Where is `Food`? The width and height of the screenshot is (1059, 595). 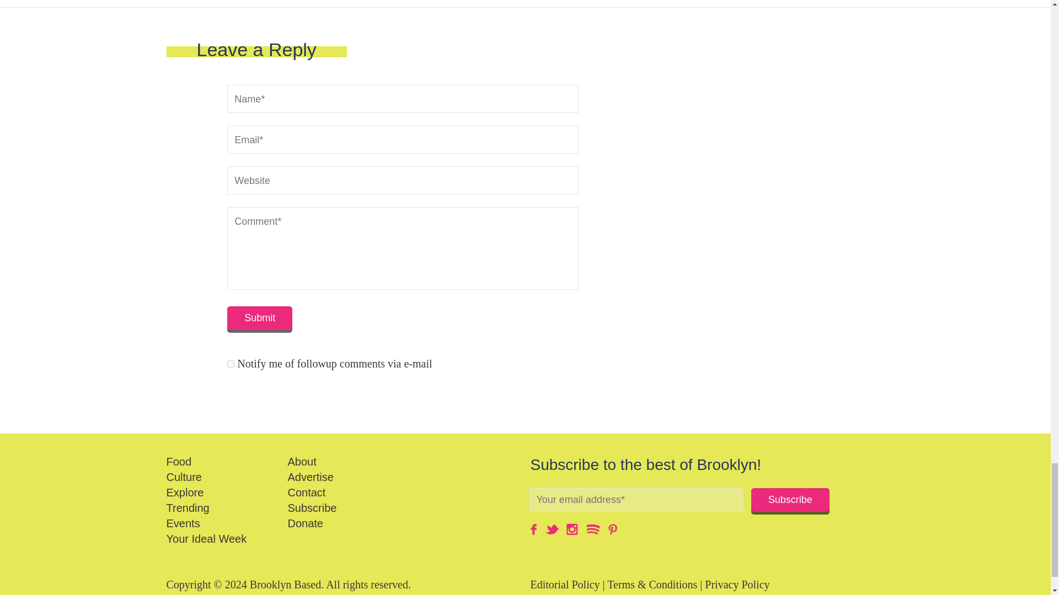 Food is located at coordinates (179, 462).